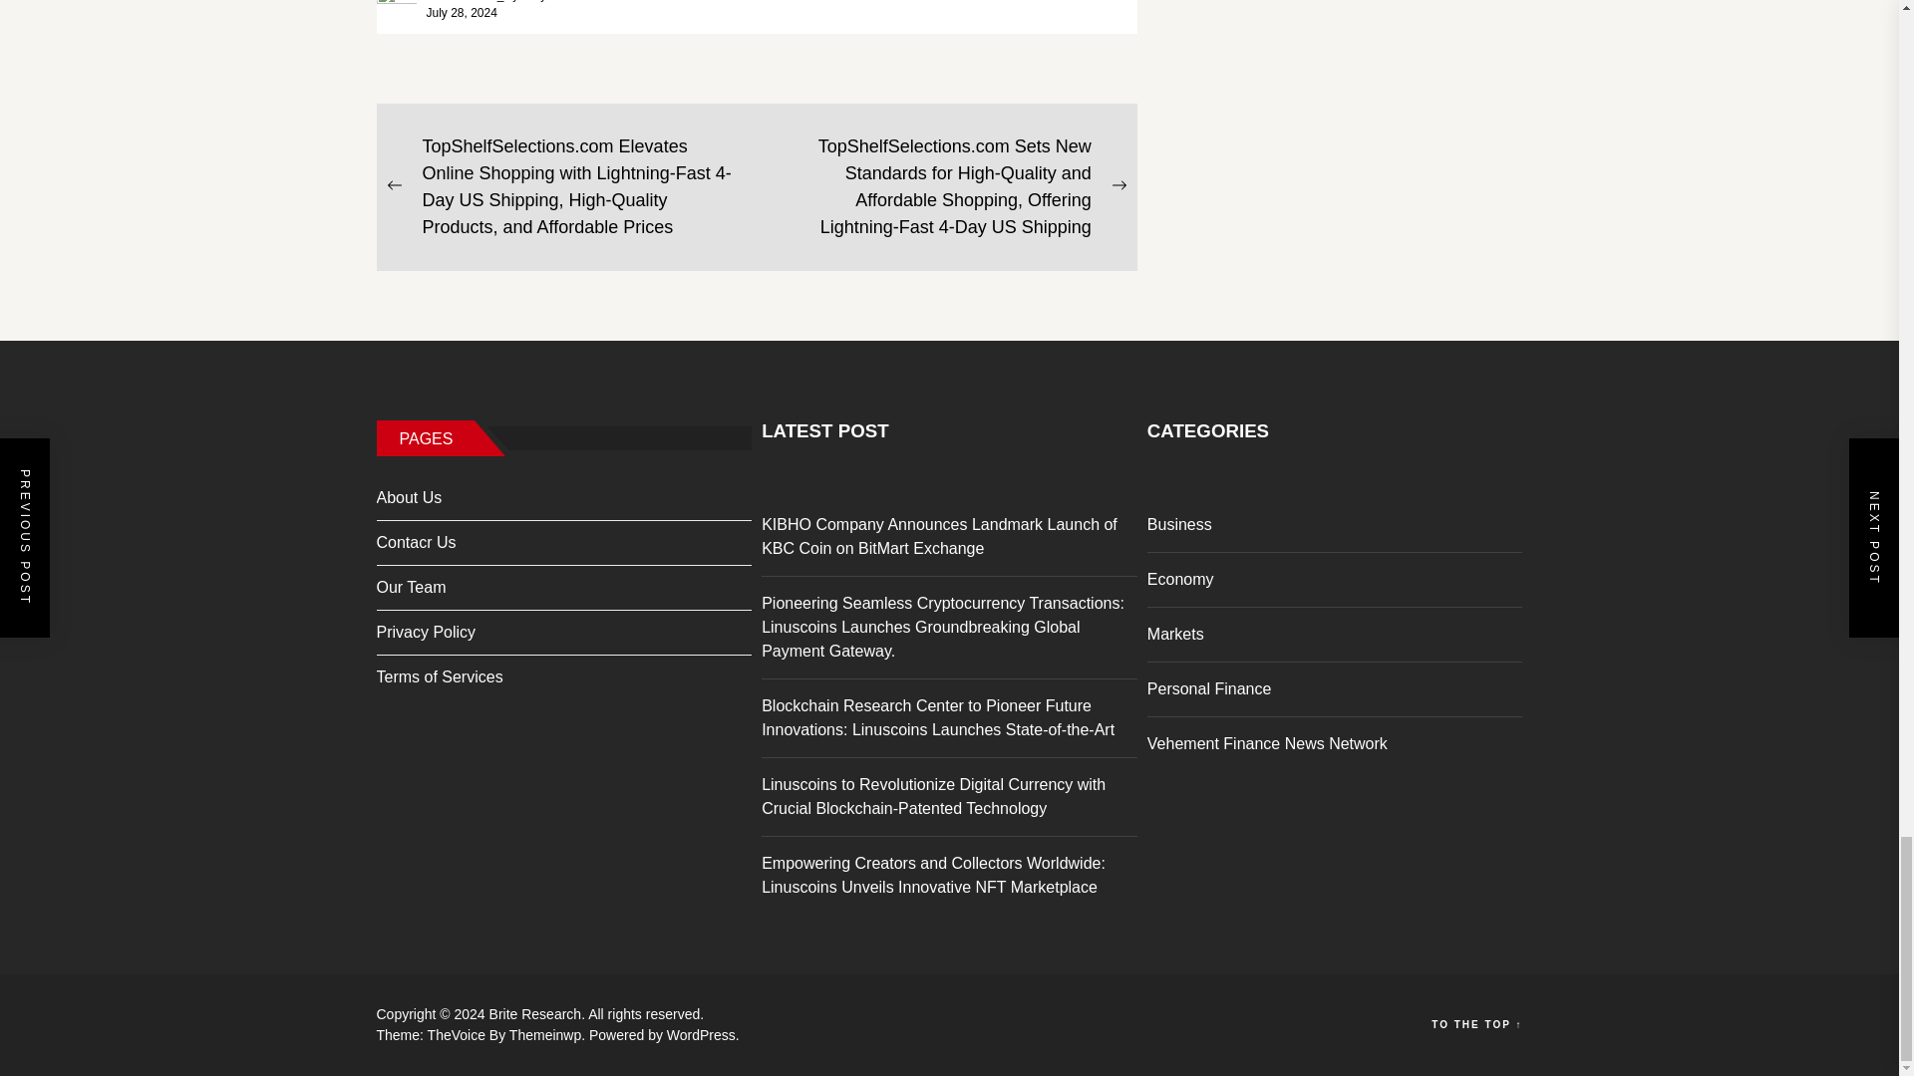  I want to click on Brite Research, so click(539, 1014).